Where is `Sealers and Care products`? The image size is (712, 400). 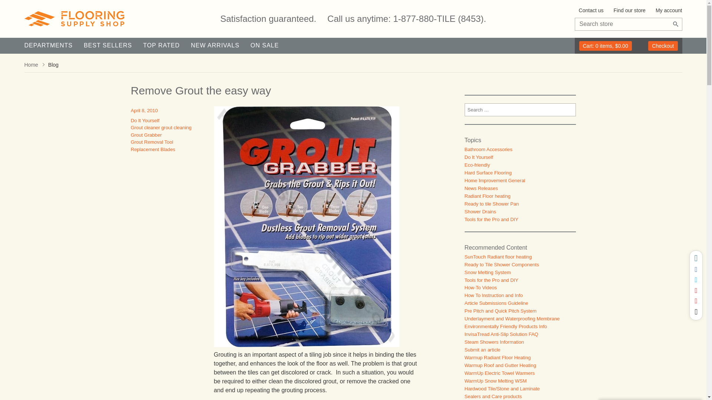 Sealers and Care products is located at coordinates (493, 396).